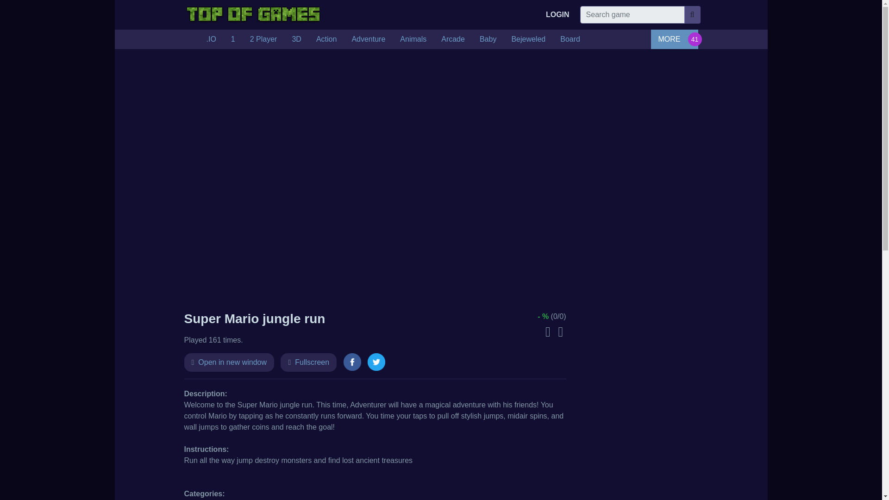  I want to click on Action, so click(326, 39).